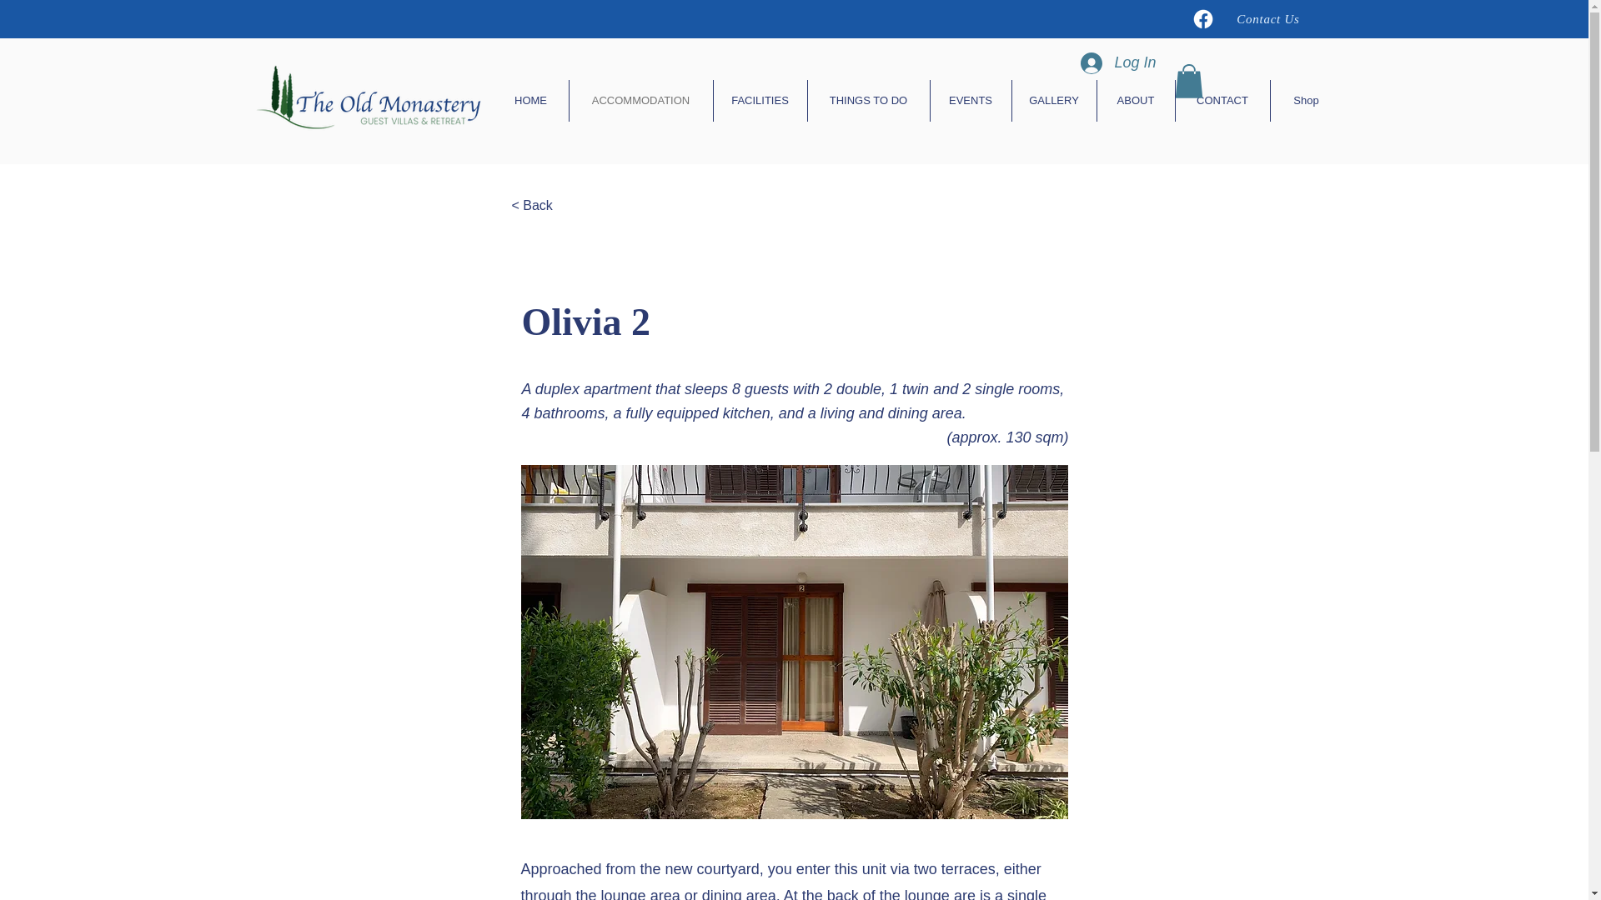 The image size is (1601, 900). What do you see at coordinates (369, 100) in the screenshot?
I see `LOGO 1-01.png` at bounding box center [369, 100].